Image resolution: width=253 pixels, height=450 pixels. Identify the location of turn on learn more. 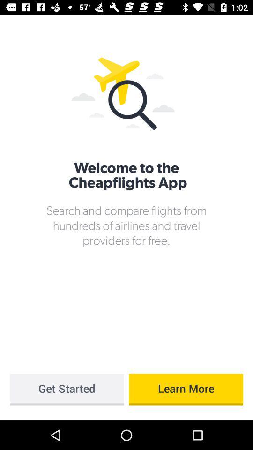
(186, 390).